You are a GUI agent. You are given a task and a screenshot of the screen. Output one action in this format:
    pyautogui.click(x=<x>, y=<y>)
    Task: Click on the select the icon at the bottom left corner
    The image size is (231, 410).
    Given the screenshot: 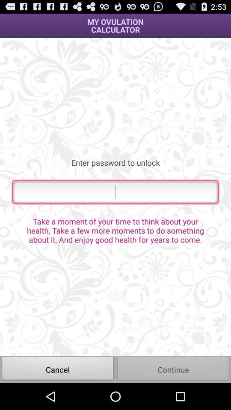 What is the action you would take?
    pyautogui.click(x=58, y=369)
    